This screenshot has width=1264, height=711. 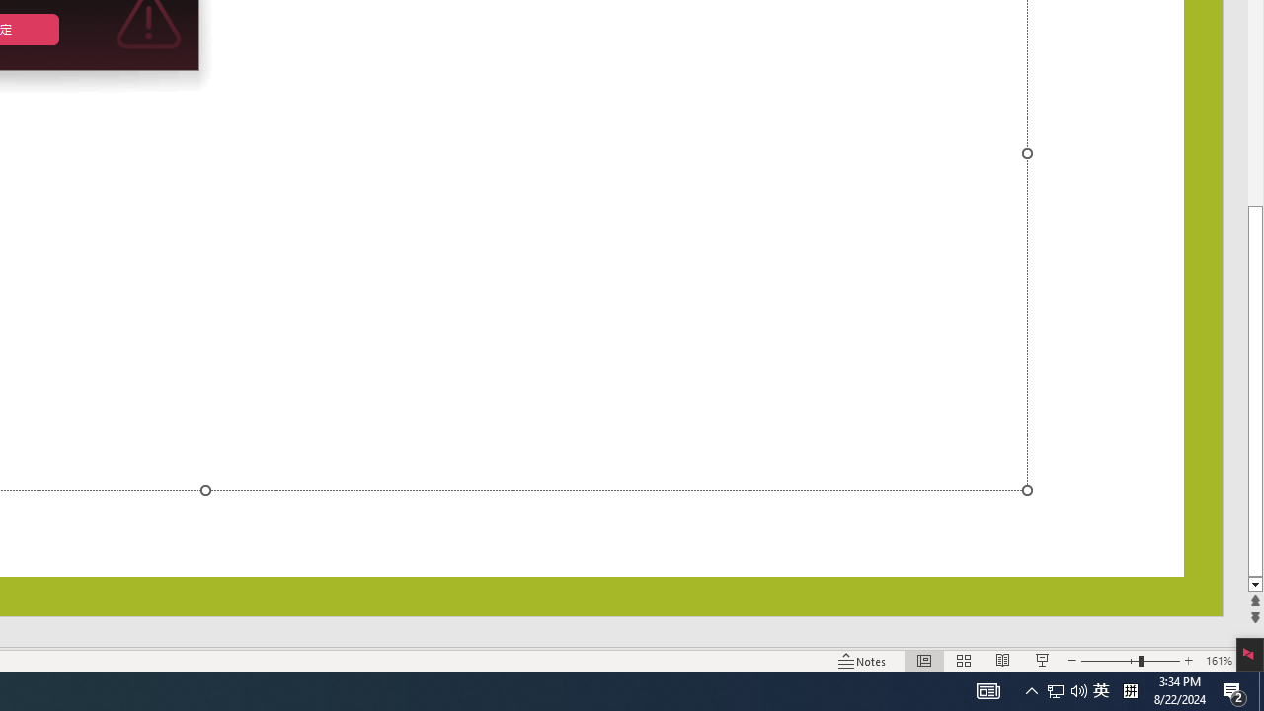 What do you see at coordinates (1219, 660) in the screenshot?
I see `Zoom 161%` at bounding box center [1219, 660].